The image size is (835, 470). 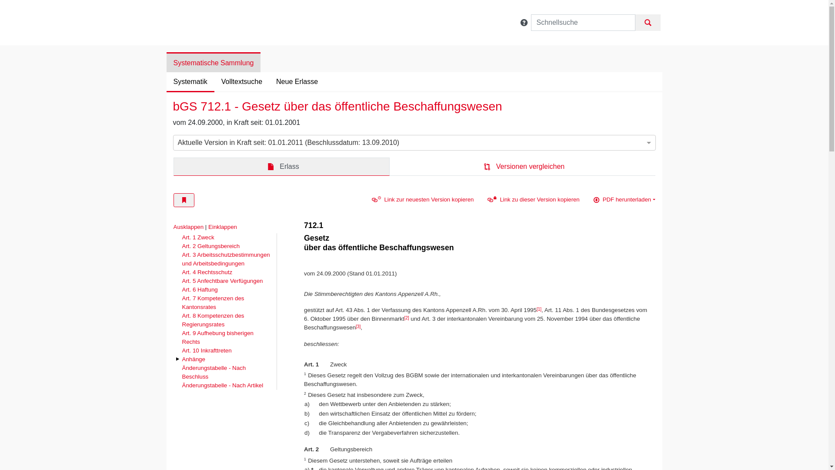 I want to click on [3], so click(x=358, y=326).